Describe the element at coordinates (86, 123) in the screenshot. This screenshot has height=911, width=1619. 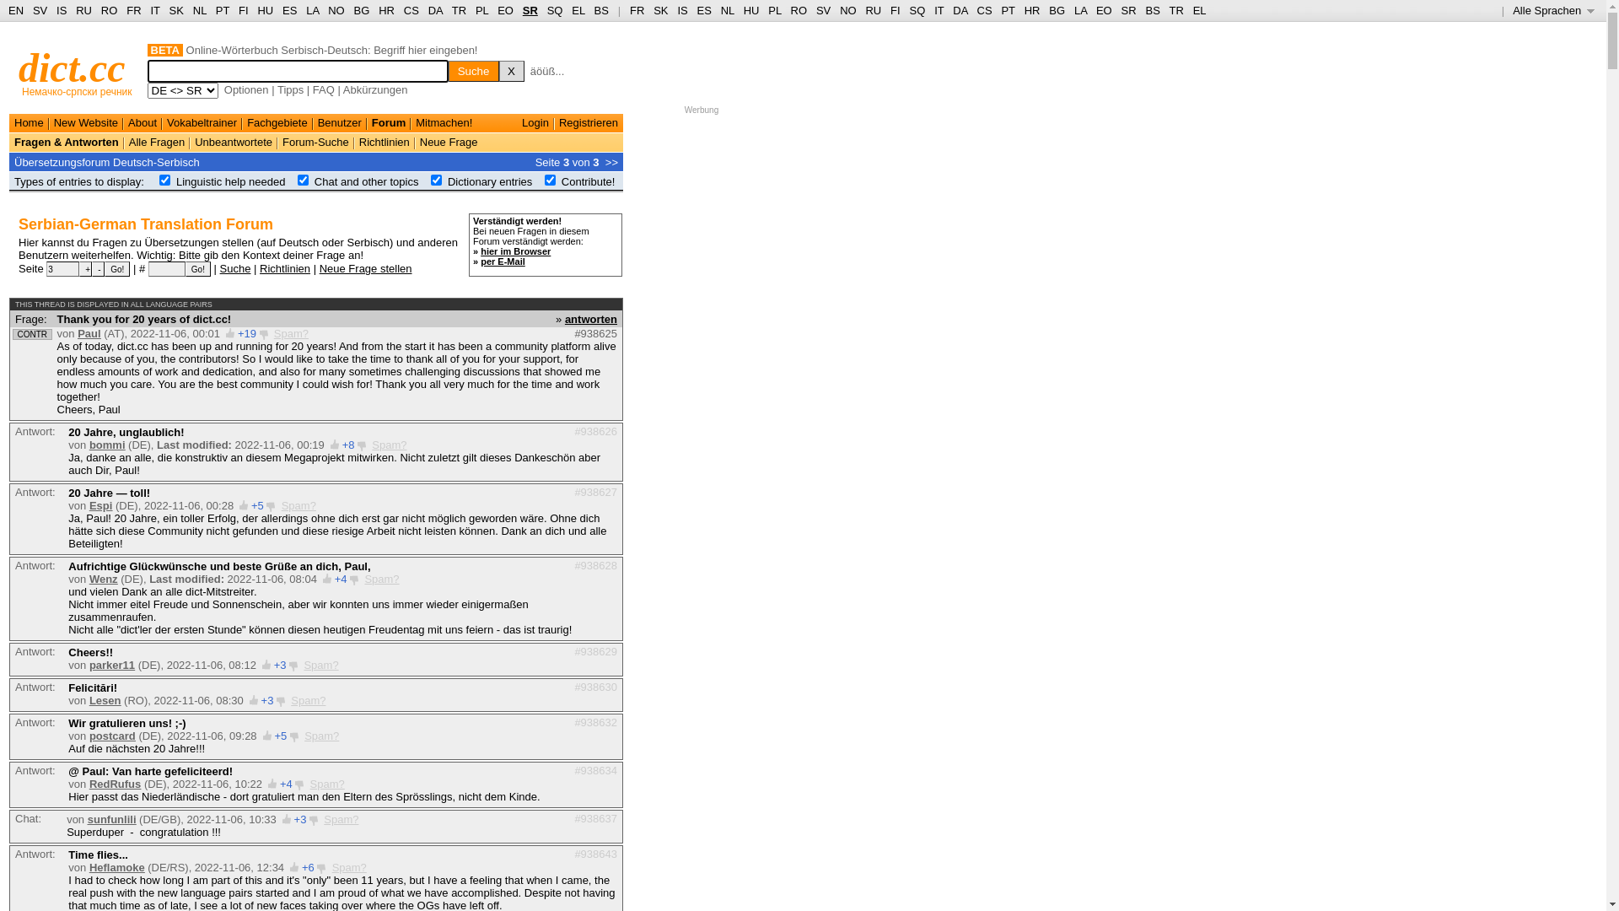
I see `New Website` at that location.